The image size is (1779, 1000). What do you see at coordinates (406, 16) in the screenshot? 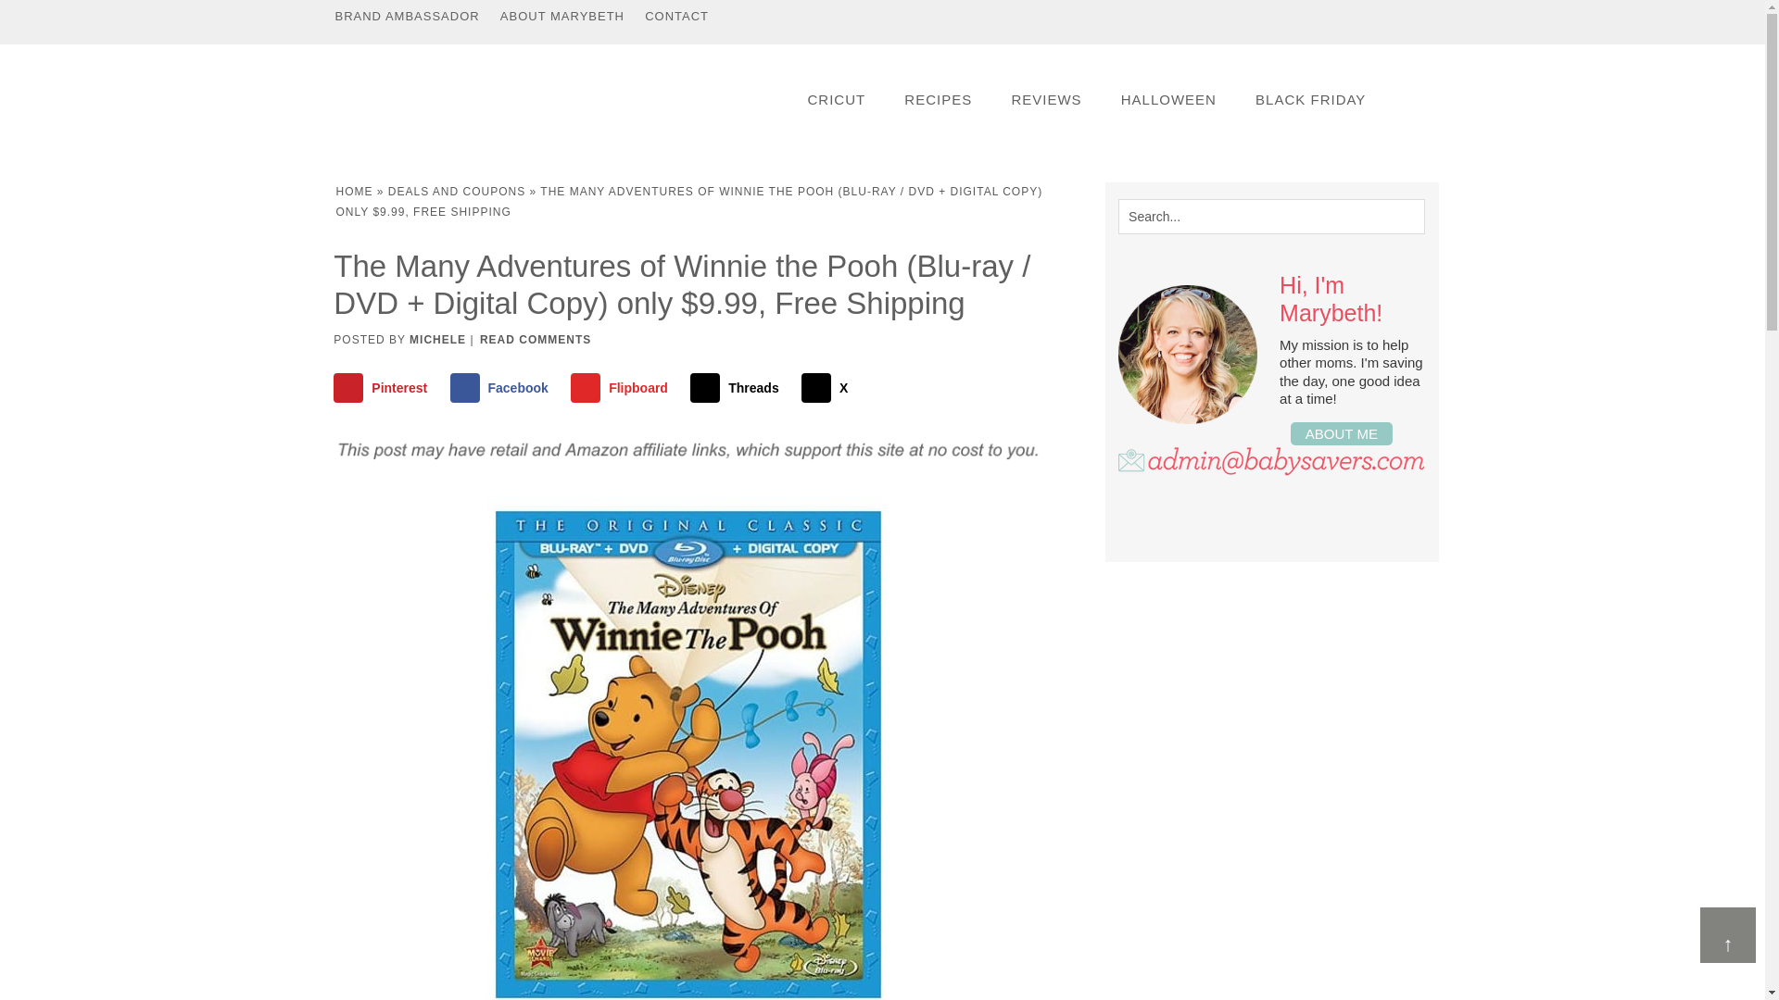
I see `BRAND AMBASSADOR` at bounding box center [406, 16].